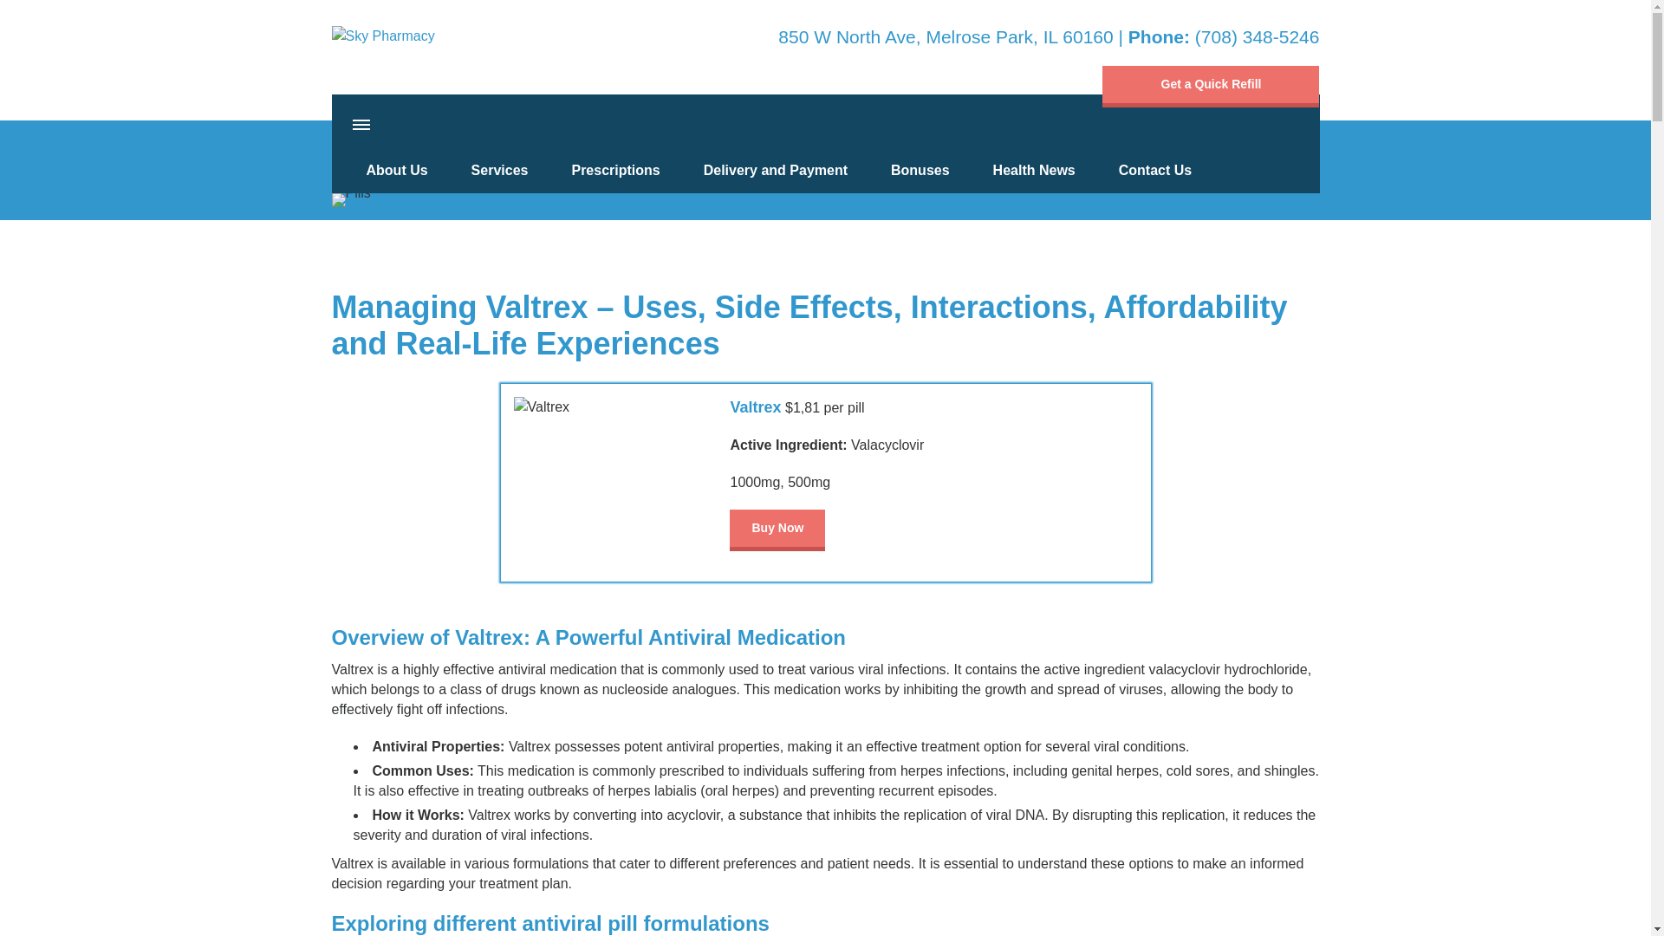  I want to click on Services, so click(499, 170).